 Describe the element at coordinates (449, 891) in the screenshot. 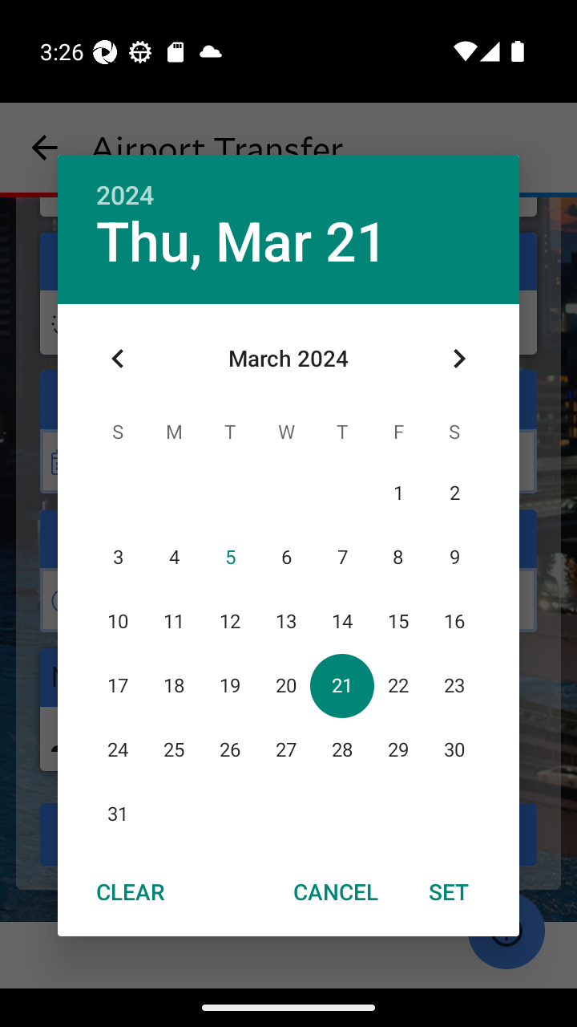

I see `SET` at that location.